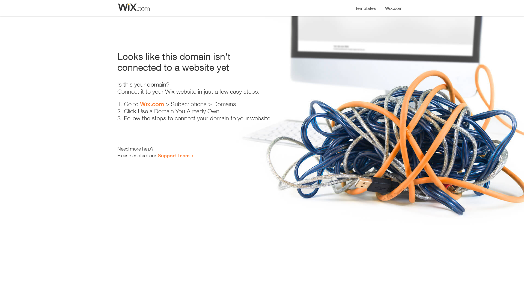 This screenshot has width=524, height=294. Describe the element at coordinates (152, 104) in the screenshot. I see `Wix.com` at that location.